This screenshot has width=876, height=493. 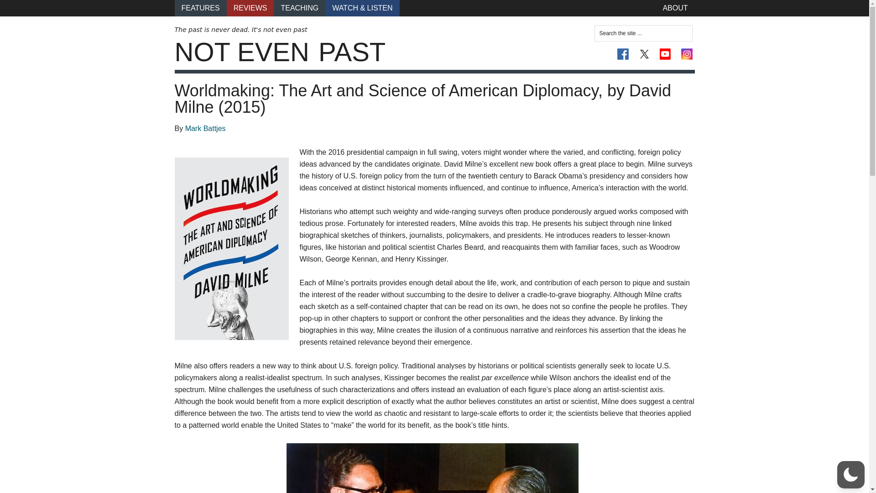 I want to click on FEATURES, so click(x=200, y=8).